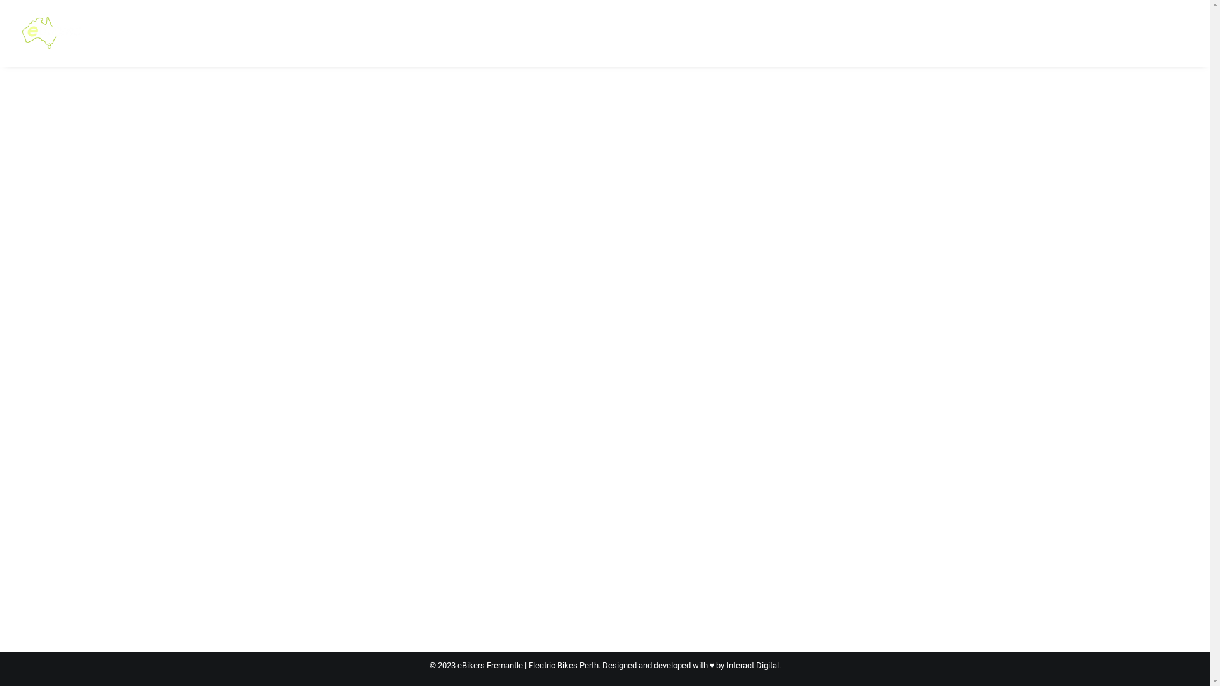 Image resolution: width=1220 pixels, height=686 pixels. Describe the element at coordinates (799, 33) in the screenshot. I see `OUR STORY` at that location.